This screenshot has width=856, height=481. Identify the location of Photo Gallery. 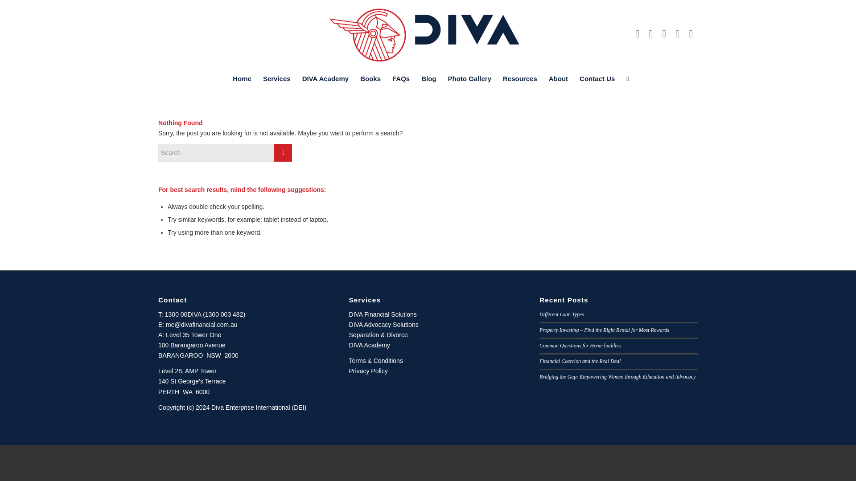
(470, 78).